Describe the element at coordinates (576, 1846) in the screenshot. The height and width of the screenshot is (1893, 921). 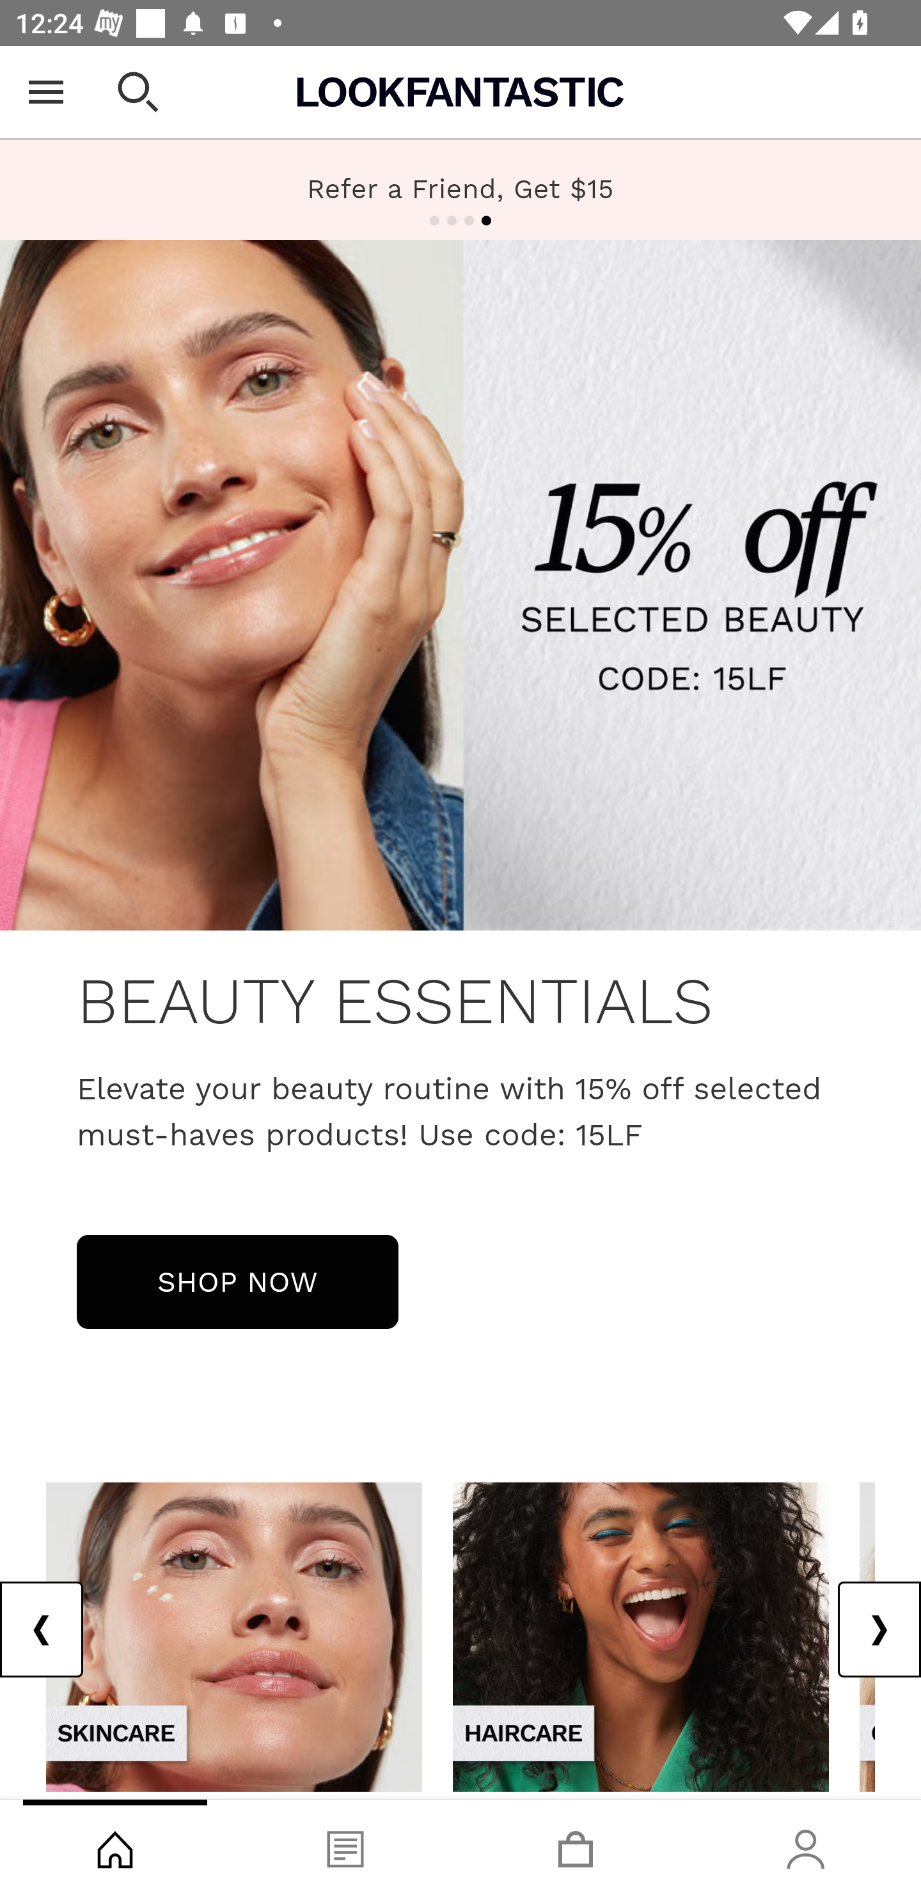
I see `Basket, tab, 3 of 4` at that location.